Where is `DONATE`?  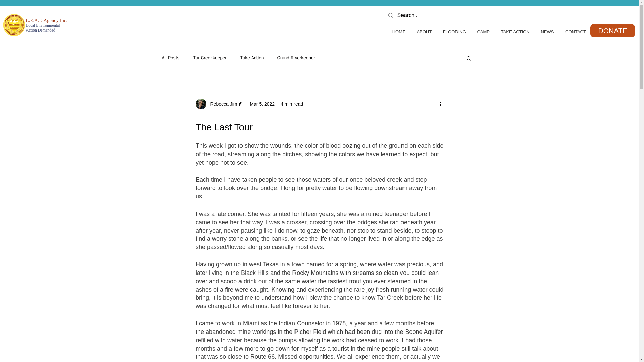
DONATE is located at coordinates (612, 31).